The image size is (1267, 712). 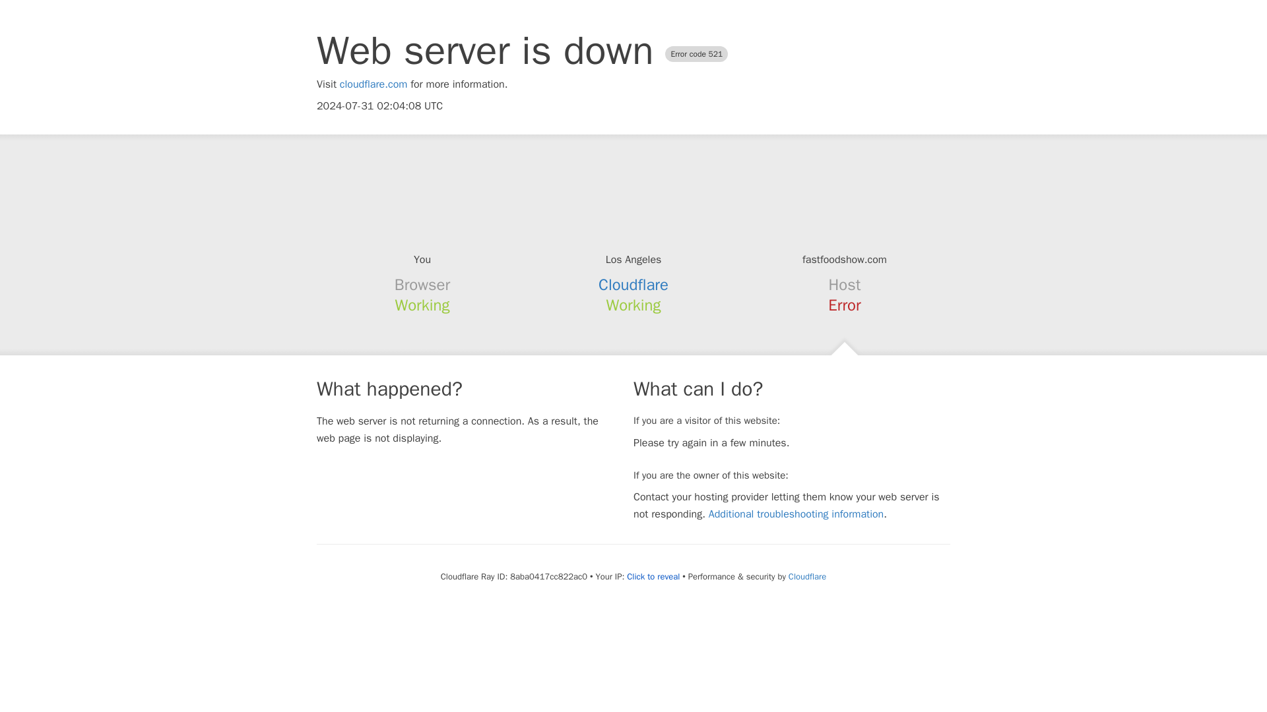 What do you see at coordinates (633, 285) in the screenshot?
I see `Cloudflare` at bounding box center [633, 285].